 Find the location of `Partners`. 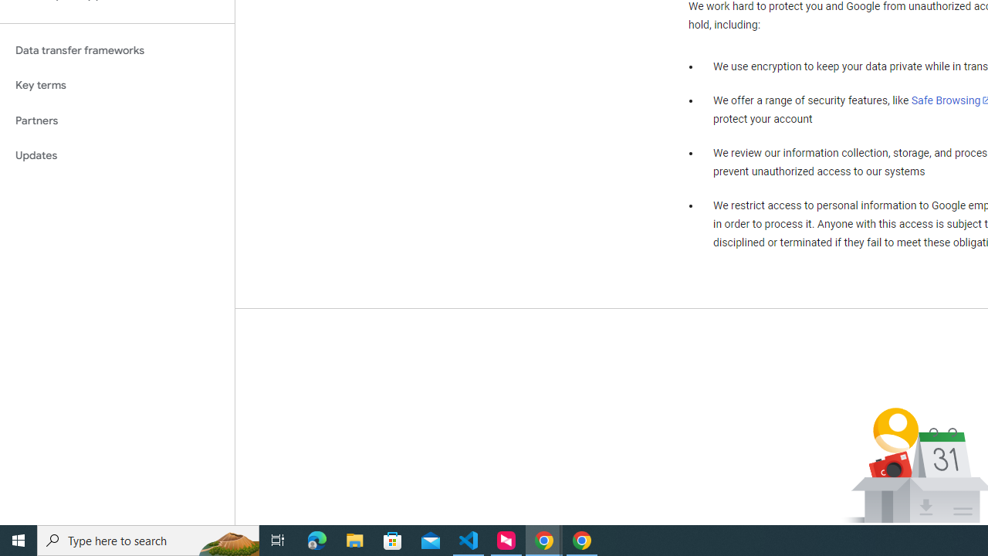

Partners is located at coordinates (117, 120).